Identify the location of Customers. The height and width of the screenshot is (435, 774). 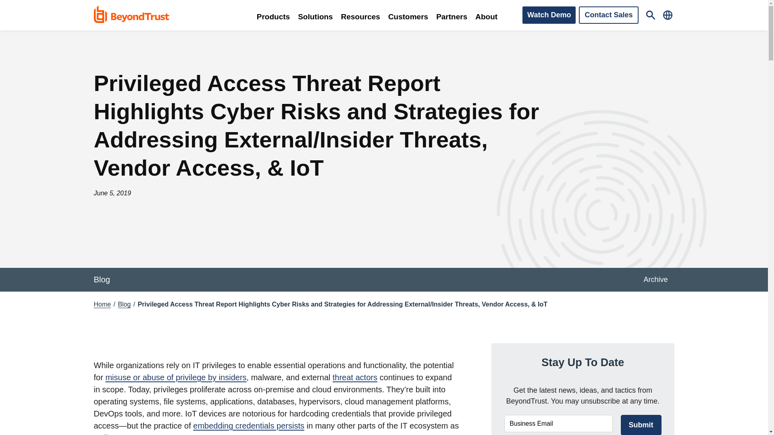
(408, 15).